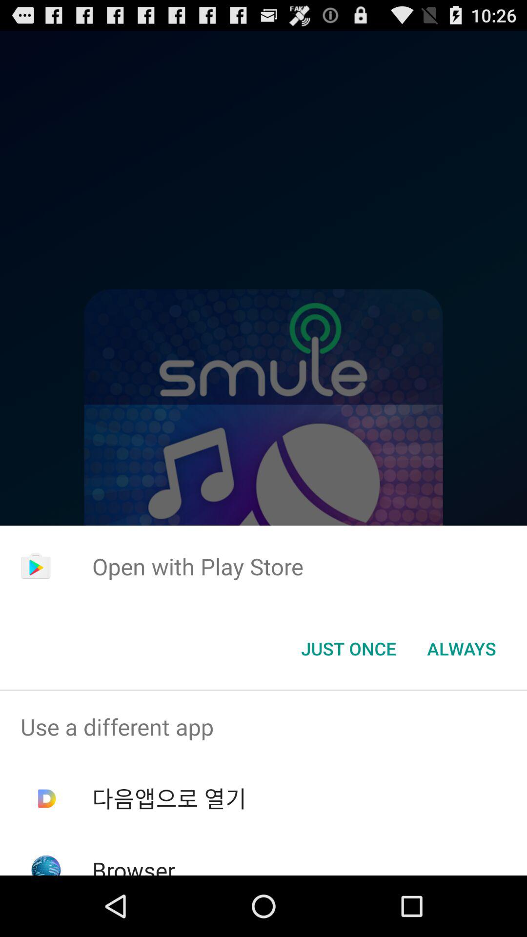 The height and width of the screenshot is (937, 527). I want to click on scroll until the browser item, so click(134, 865).